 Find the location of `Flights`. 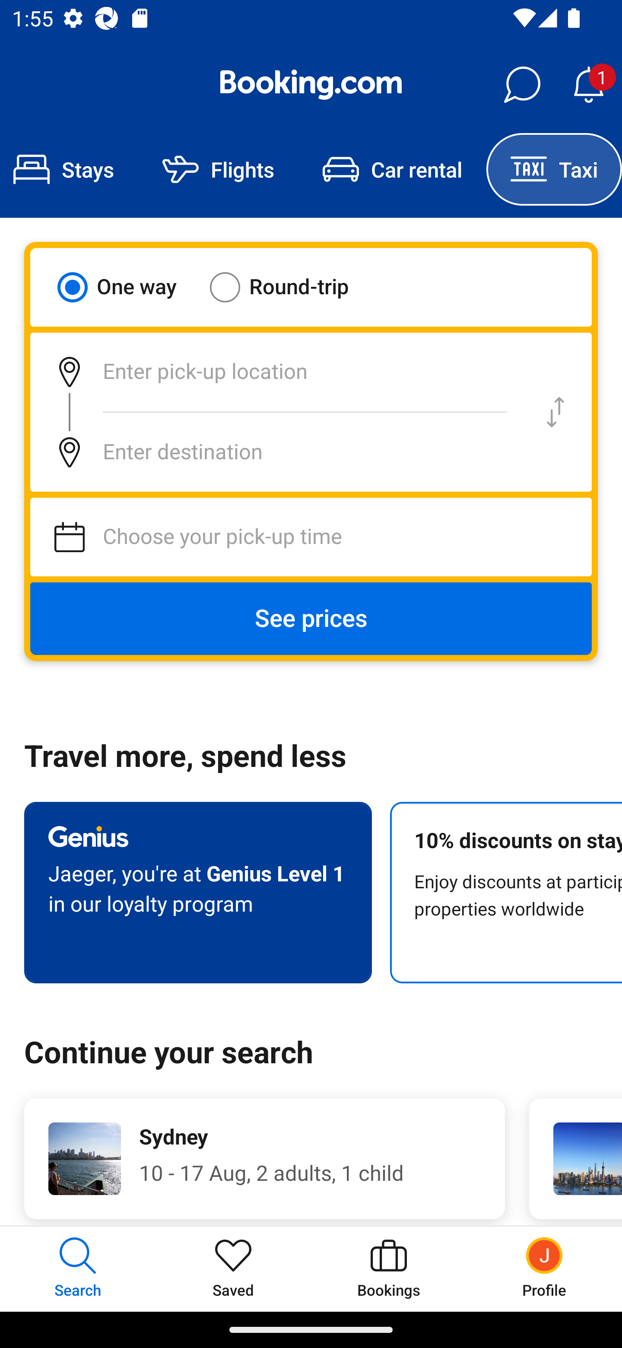

Flights is located at coordinates (218, 169).